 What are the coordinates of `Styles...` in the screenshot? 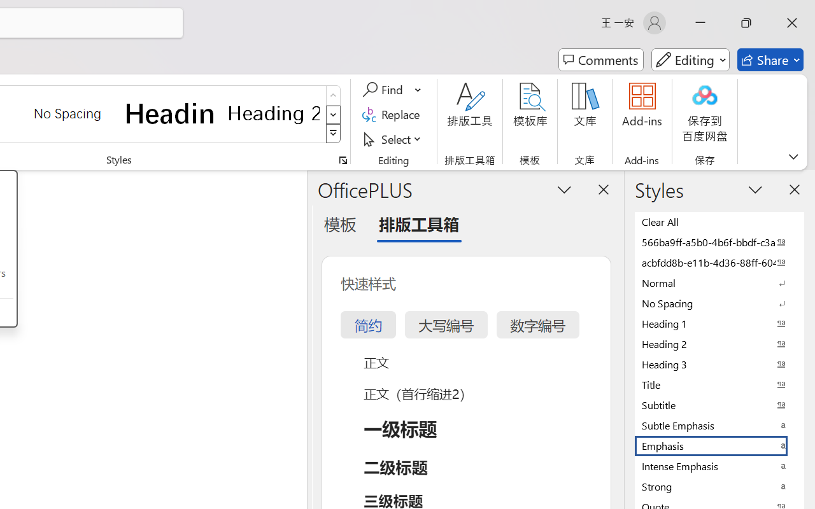 It's located at (343, 160).